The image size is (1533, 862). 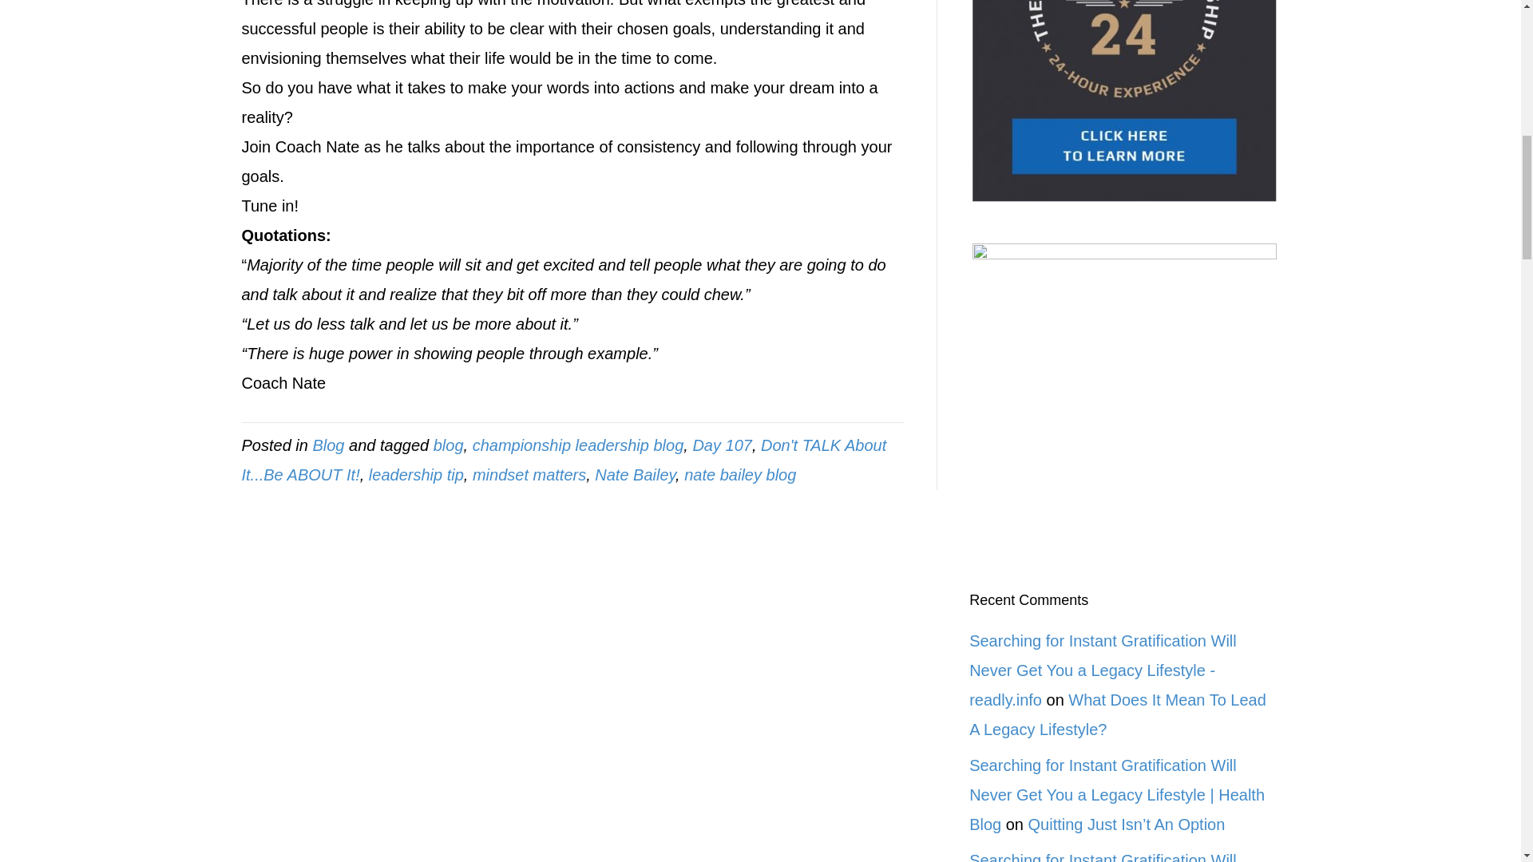 I want to click on blog, so click(x=449, y=445).